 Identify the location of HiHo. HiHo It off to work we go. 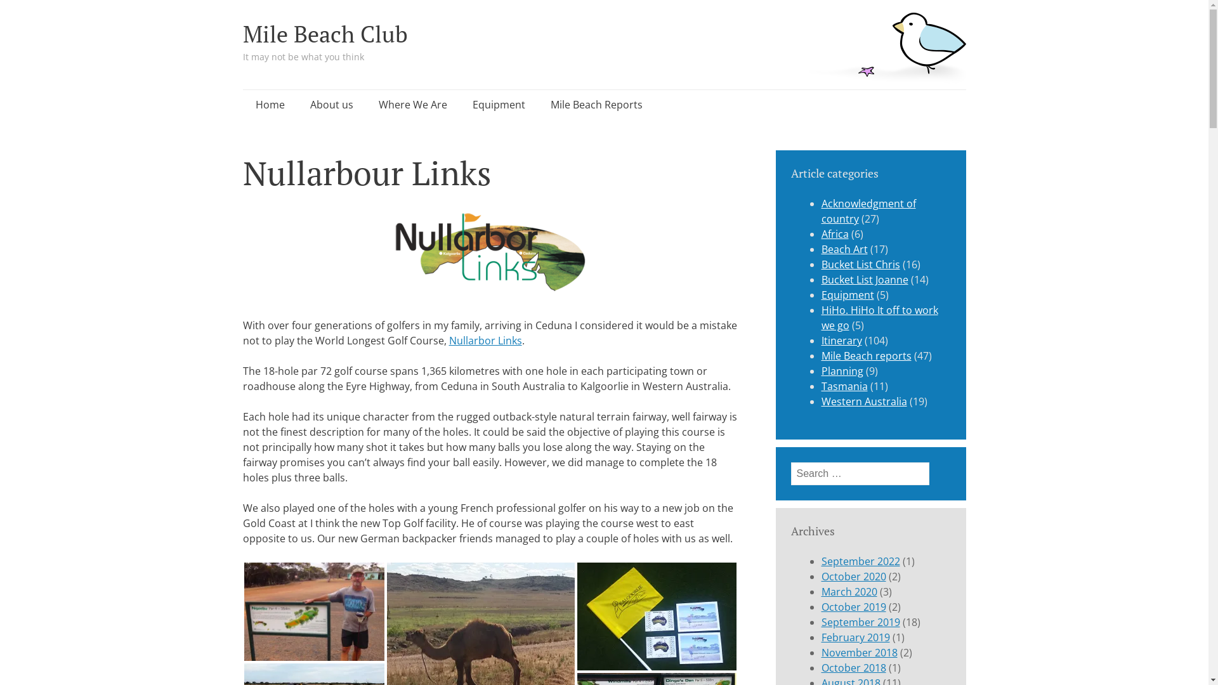
(879, 318).